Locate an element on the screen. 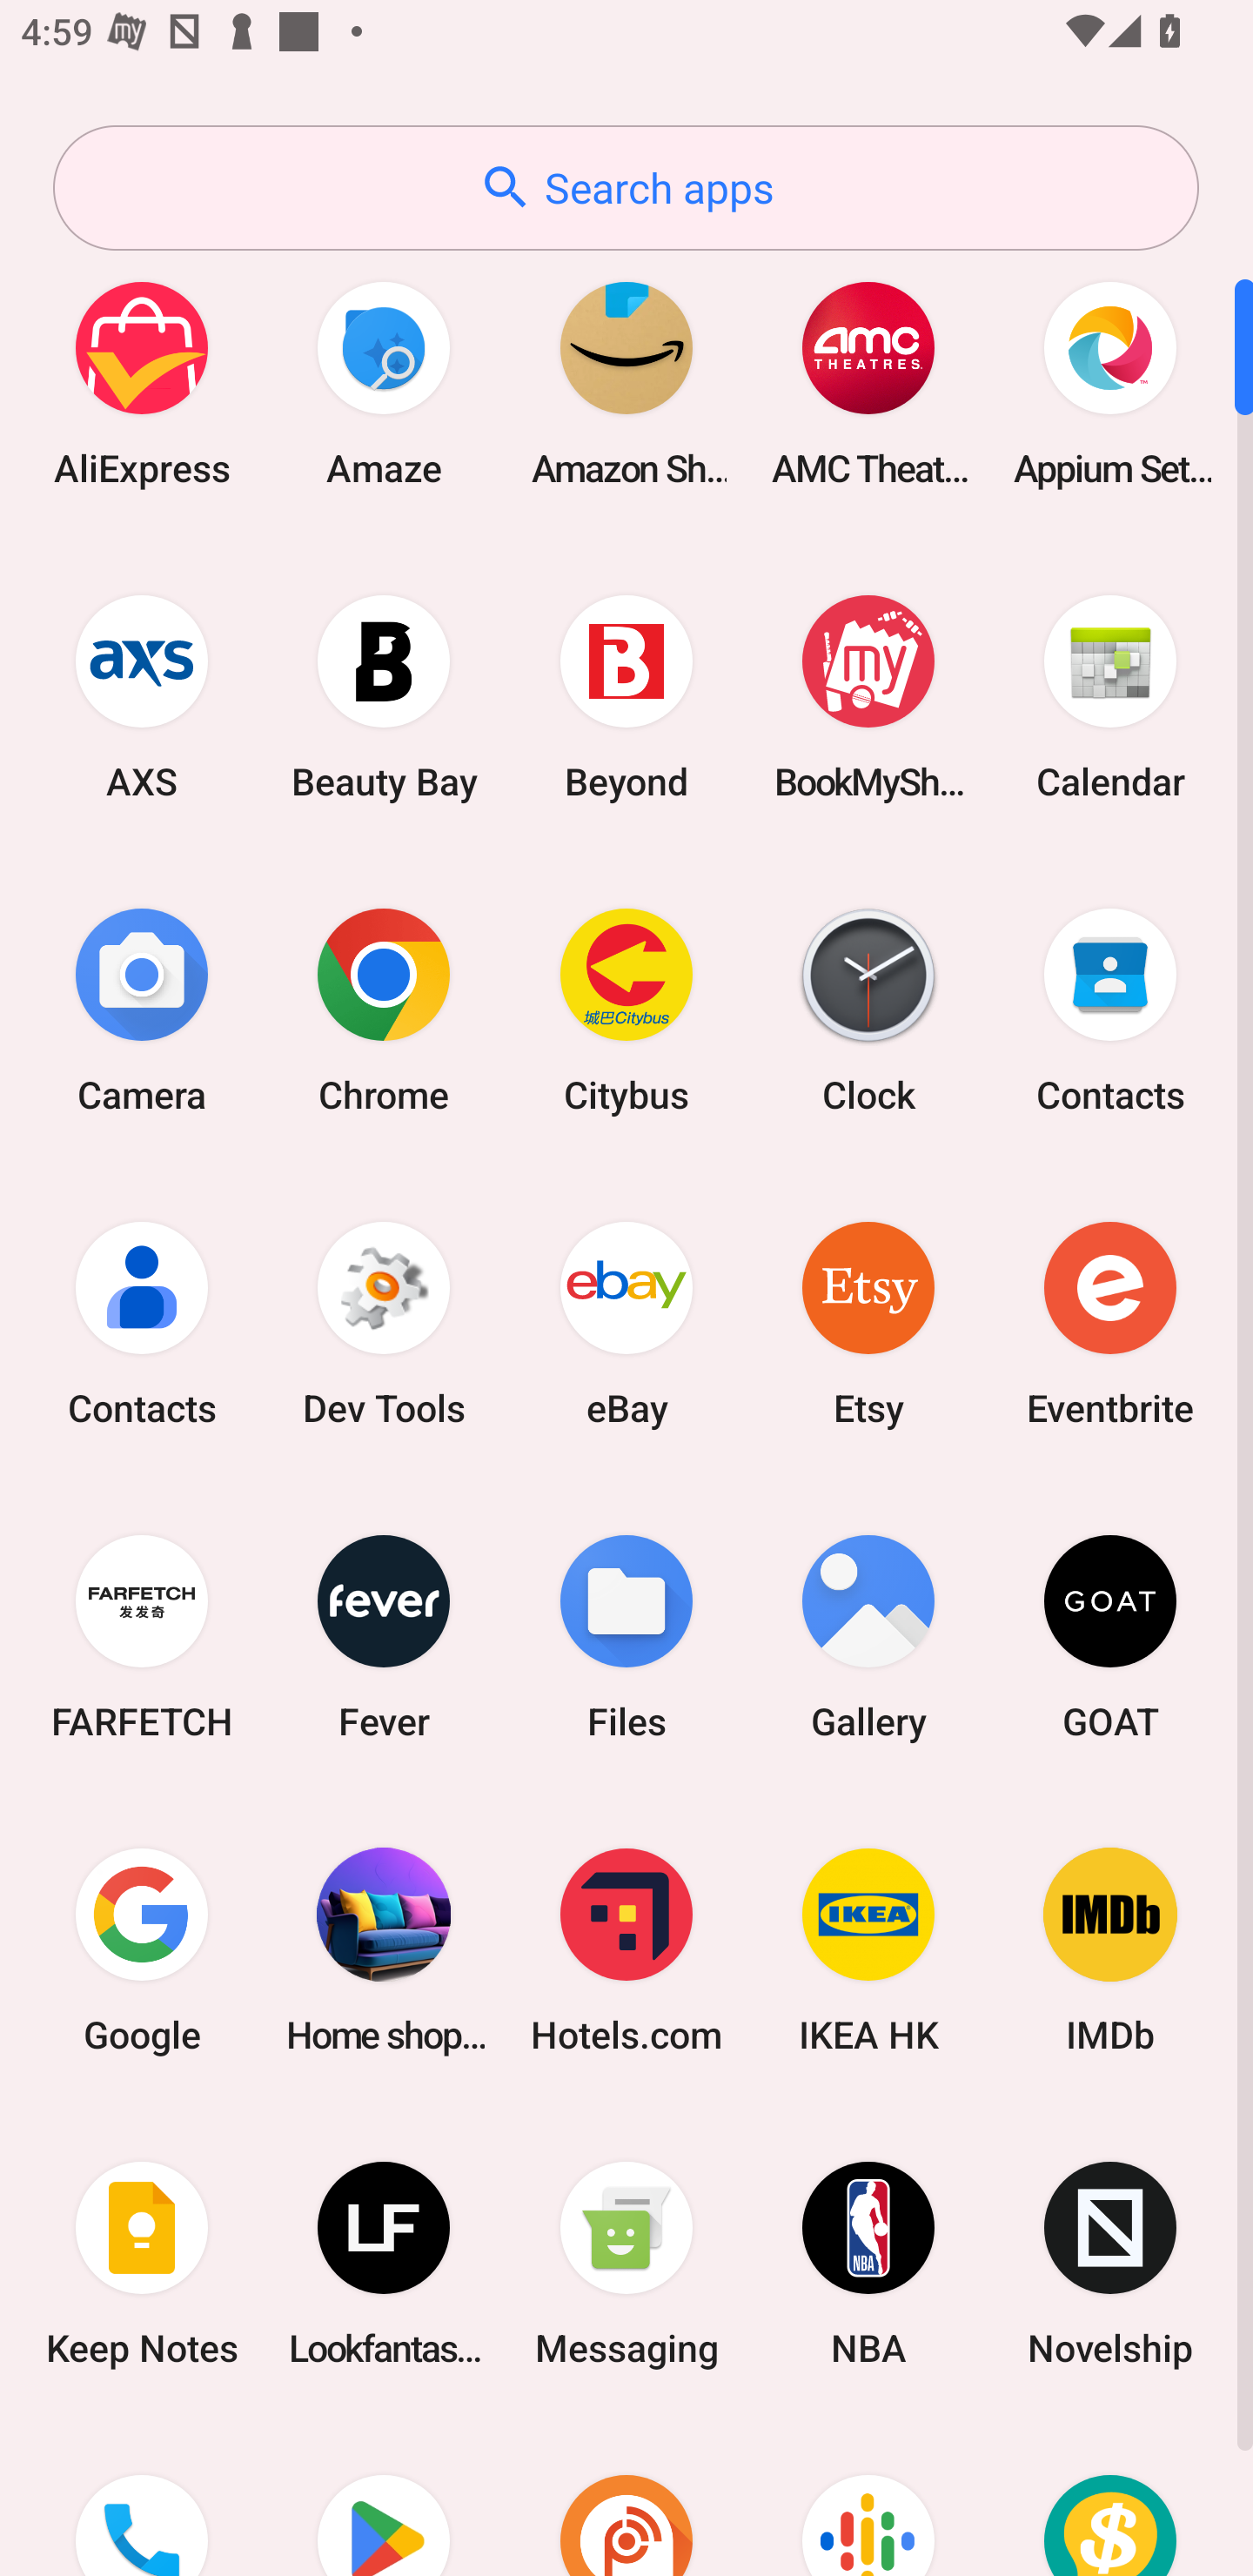  Hotels.com is located at coordinates (626, 1949).